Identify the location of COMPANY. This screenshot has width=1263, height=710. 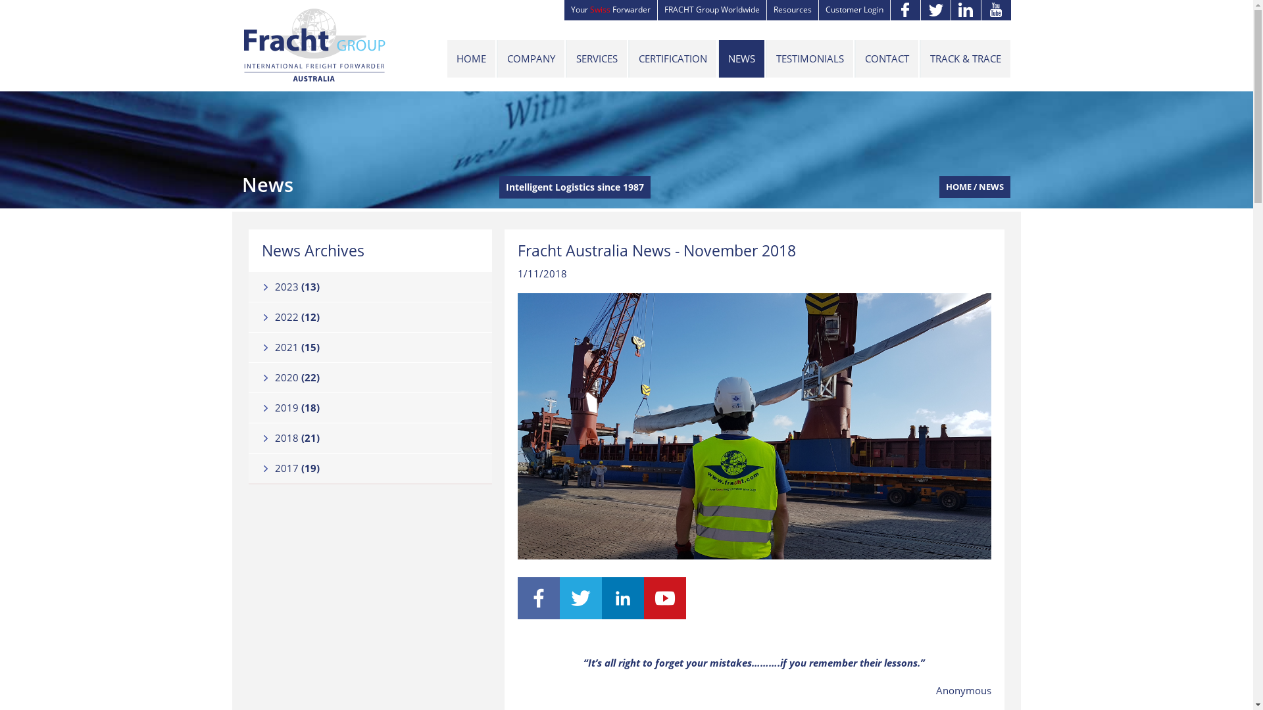
(530, 59).